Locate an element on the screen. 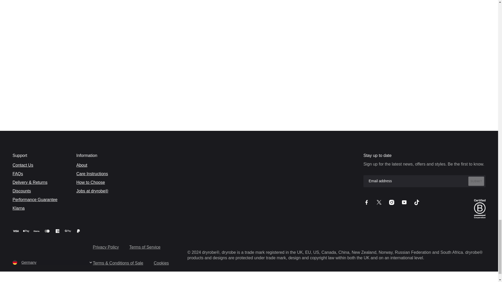 The height and width of the screenshot is (282, 502). apple-pay is located at coordinates (26, 231).